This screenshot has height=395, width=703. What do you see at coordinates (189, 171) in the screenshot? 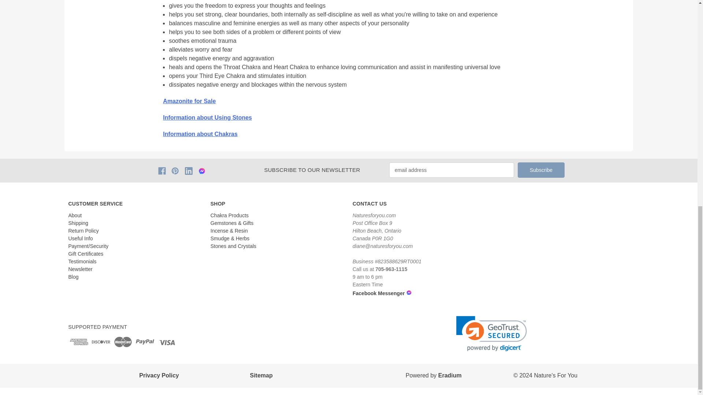
I see `Linkedin` at bounding box center [189, 171].